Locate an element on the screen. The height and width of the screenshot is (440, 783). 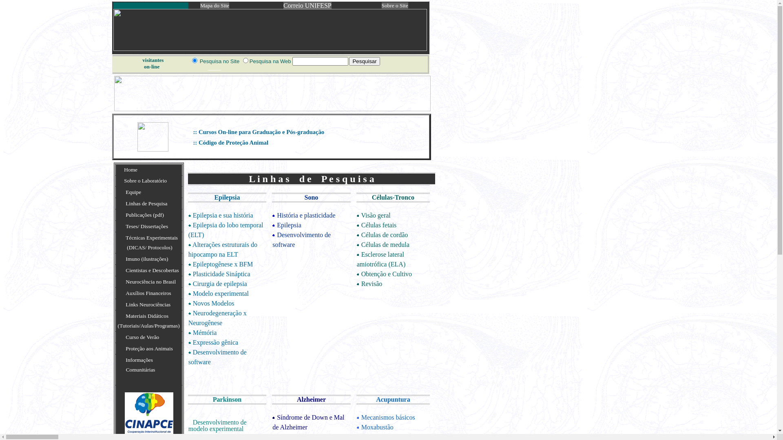
Correio UNIFESP is located at coordinates (307, 6).